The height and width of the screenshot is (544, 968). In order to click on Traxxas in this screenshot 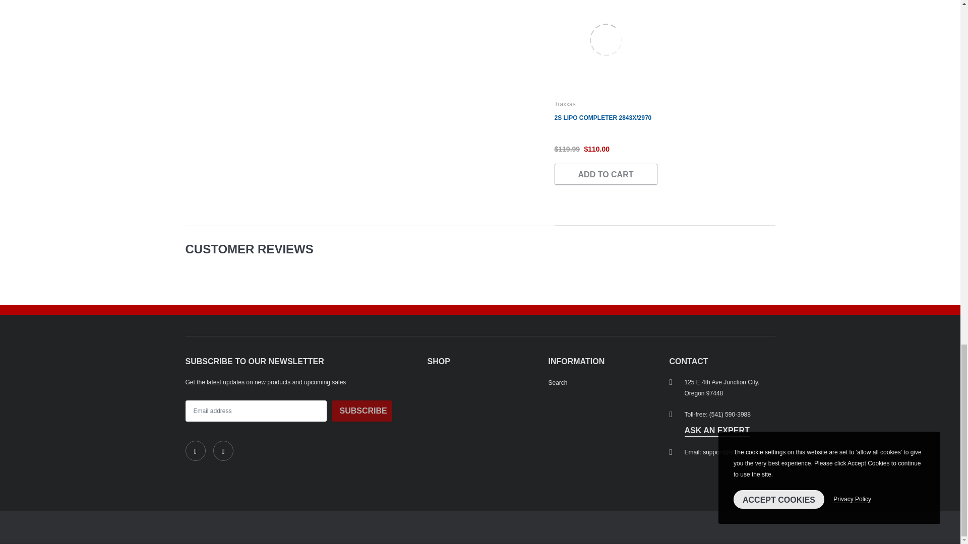, I will do `click(565, 104)`.